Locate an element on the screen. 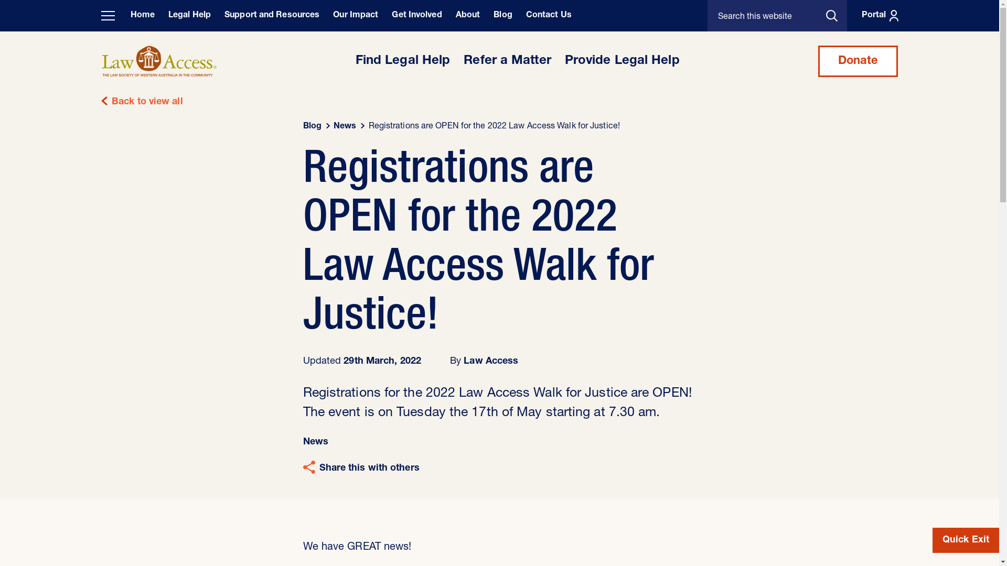 The width and height of the screenshot is (1007, 566). Blog is located at coordinates (502, 16).